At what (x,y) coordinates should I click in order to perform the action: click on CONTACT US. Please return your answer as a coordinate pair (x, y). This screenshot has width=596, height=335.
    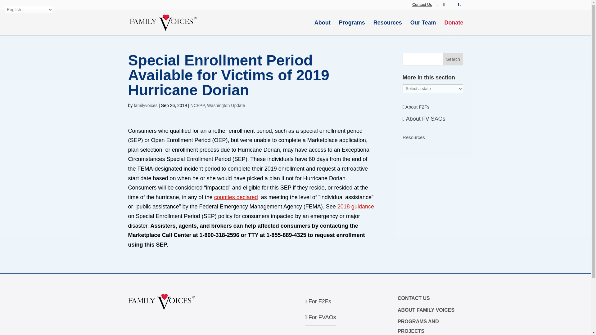
    Looking at the image, I should click on (413, 298).